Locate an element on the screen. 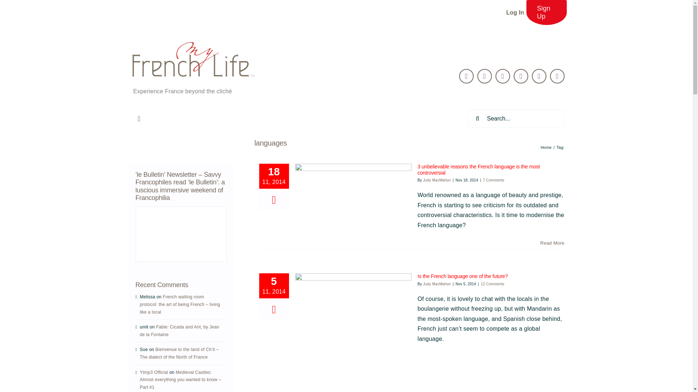 This screenshot has height=392, width=698. Instagram is located at coordinates (557, 76).